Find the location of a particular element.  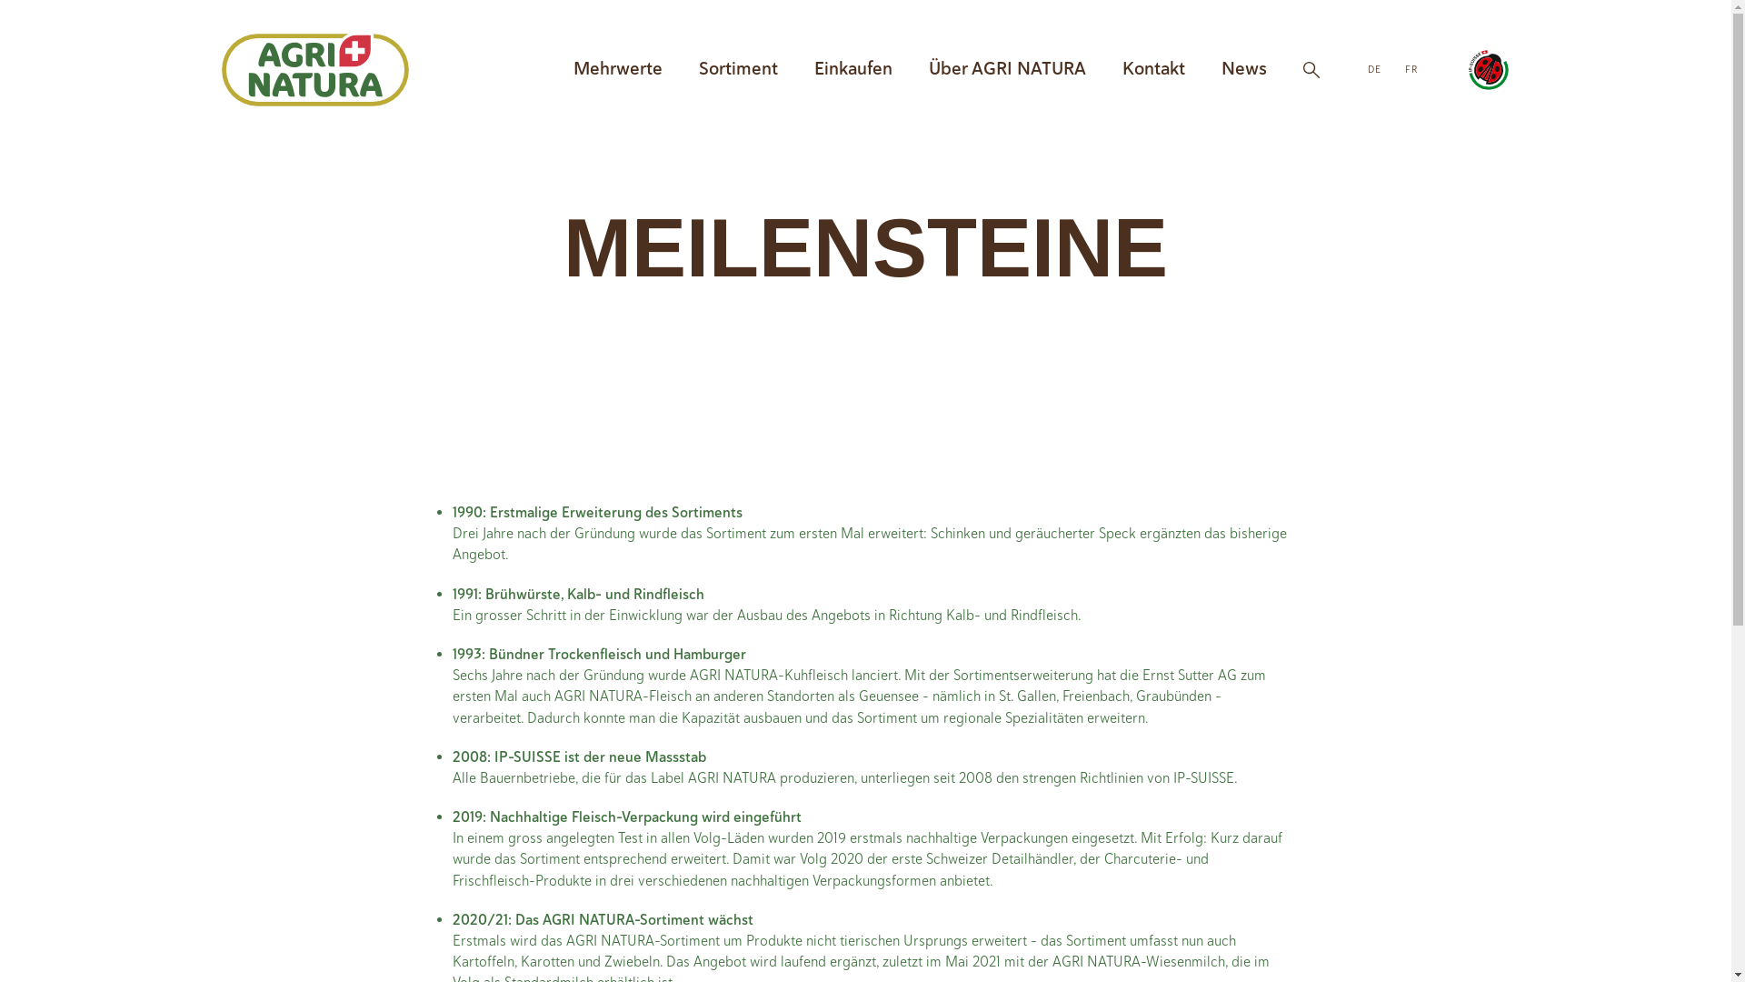

News is located at coordinates (1244, 69).